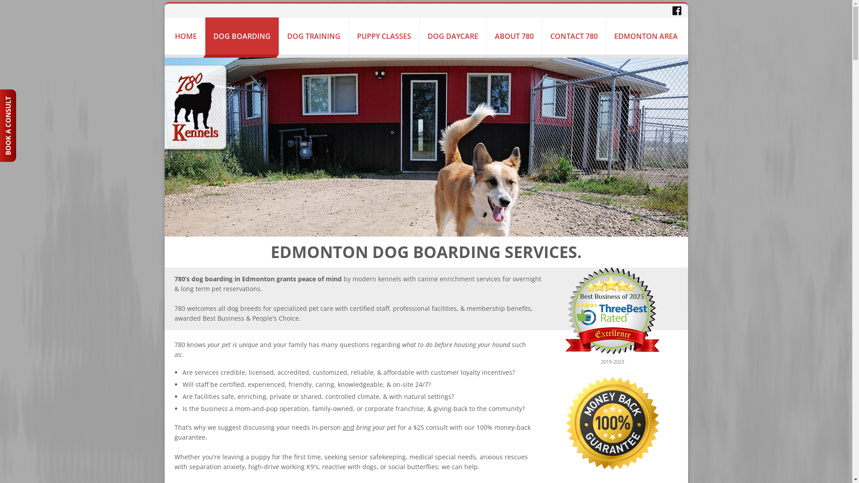  I want to click on BOOK A CONSULT, so click(36, 97).